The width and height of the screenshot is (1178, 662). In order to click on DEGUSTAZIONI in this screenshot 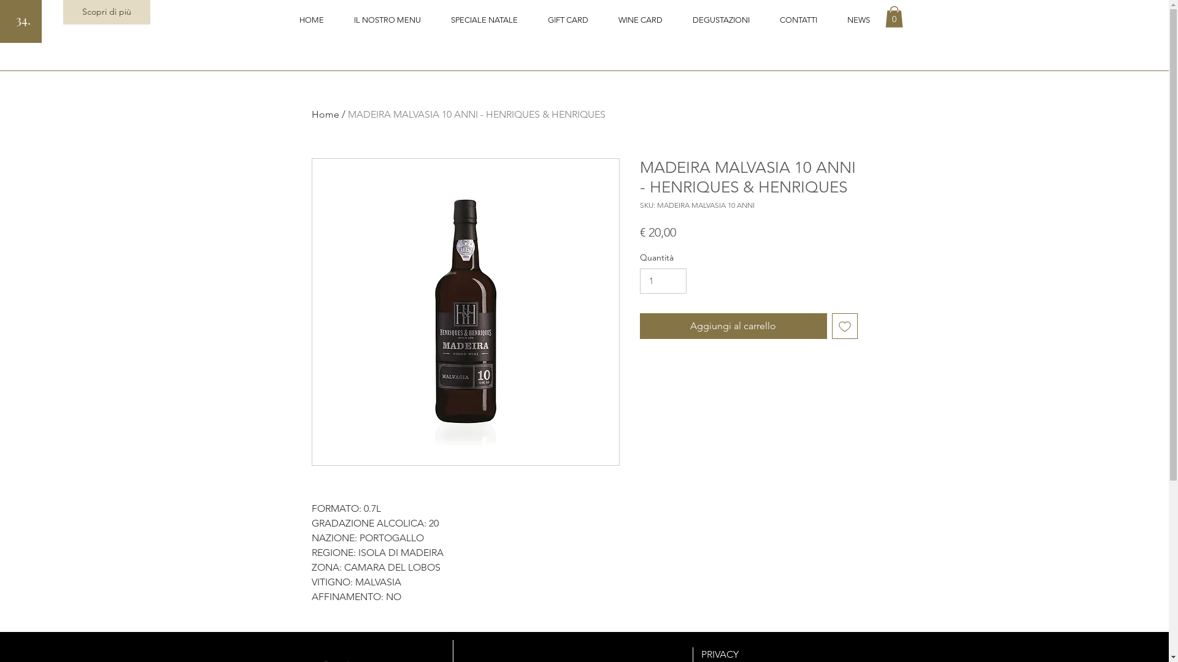, I will do `click(721, 20)`.